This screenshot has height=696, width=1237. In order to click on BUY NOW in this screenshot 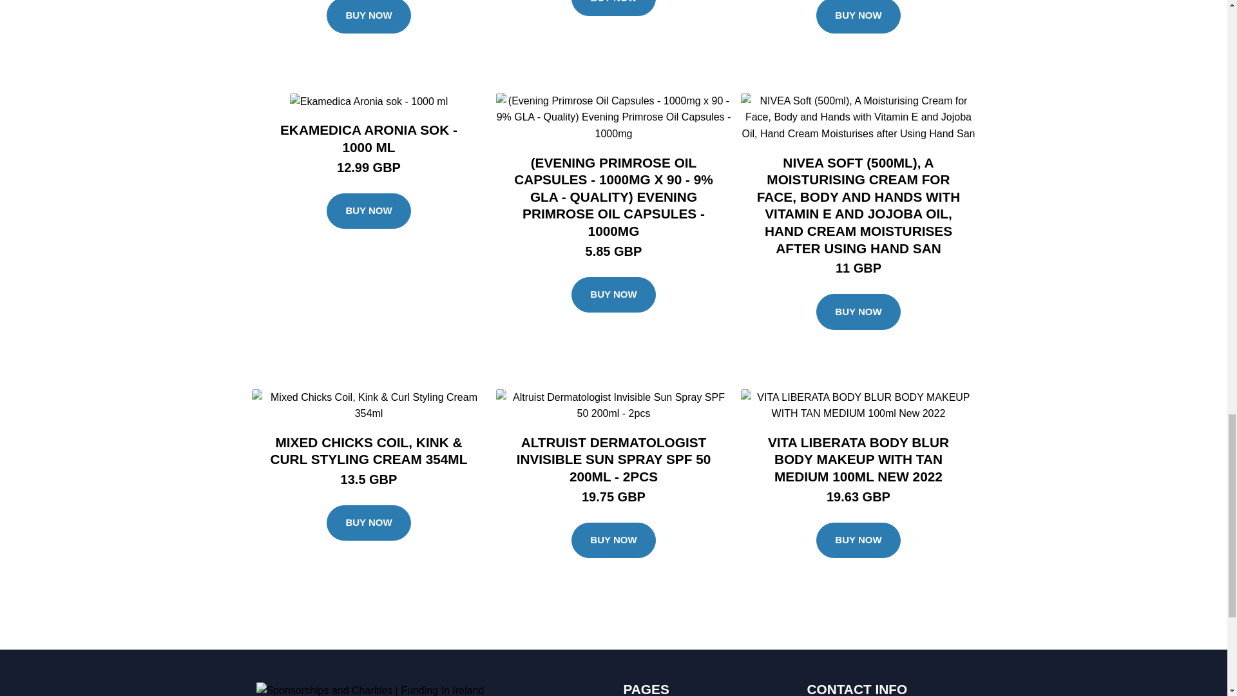, I will do `click(613, 8)`.